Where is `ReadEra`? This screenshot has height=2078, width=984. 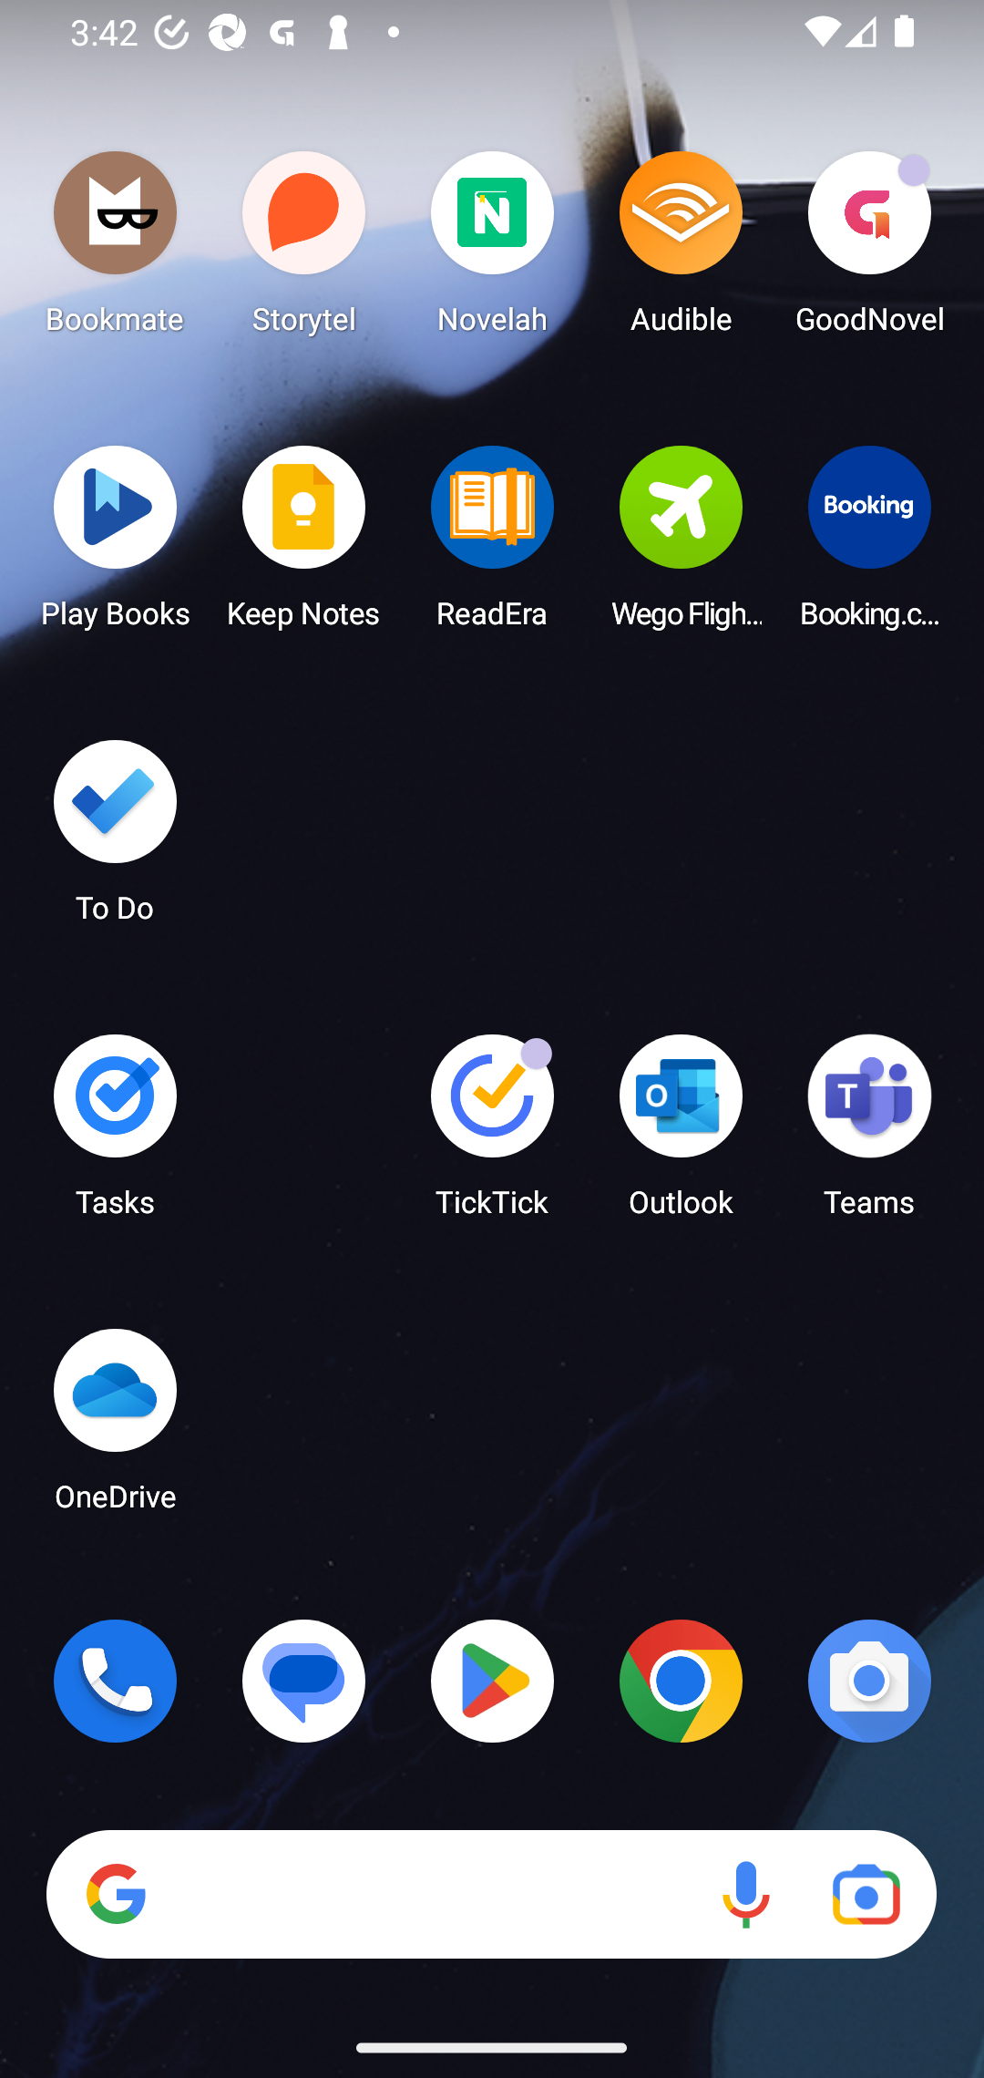
ReadEra is located at coordinates (492, 544).